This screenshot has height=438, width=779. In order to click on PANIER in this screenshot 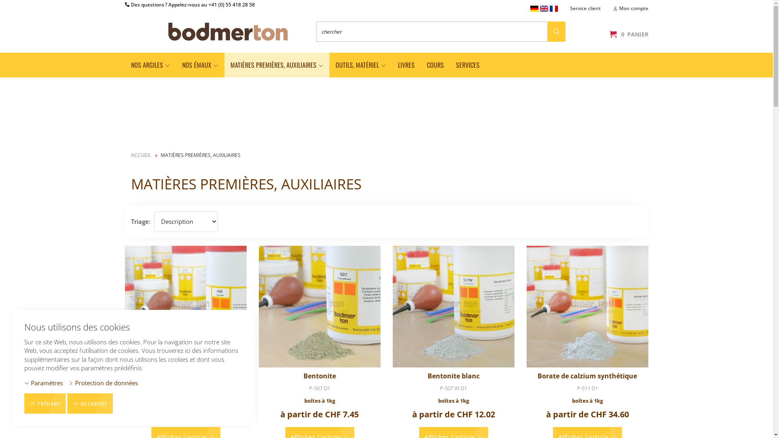, I will do `click(638, 34)`.